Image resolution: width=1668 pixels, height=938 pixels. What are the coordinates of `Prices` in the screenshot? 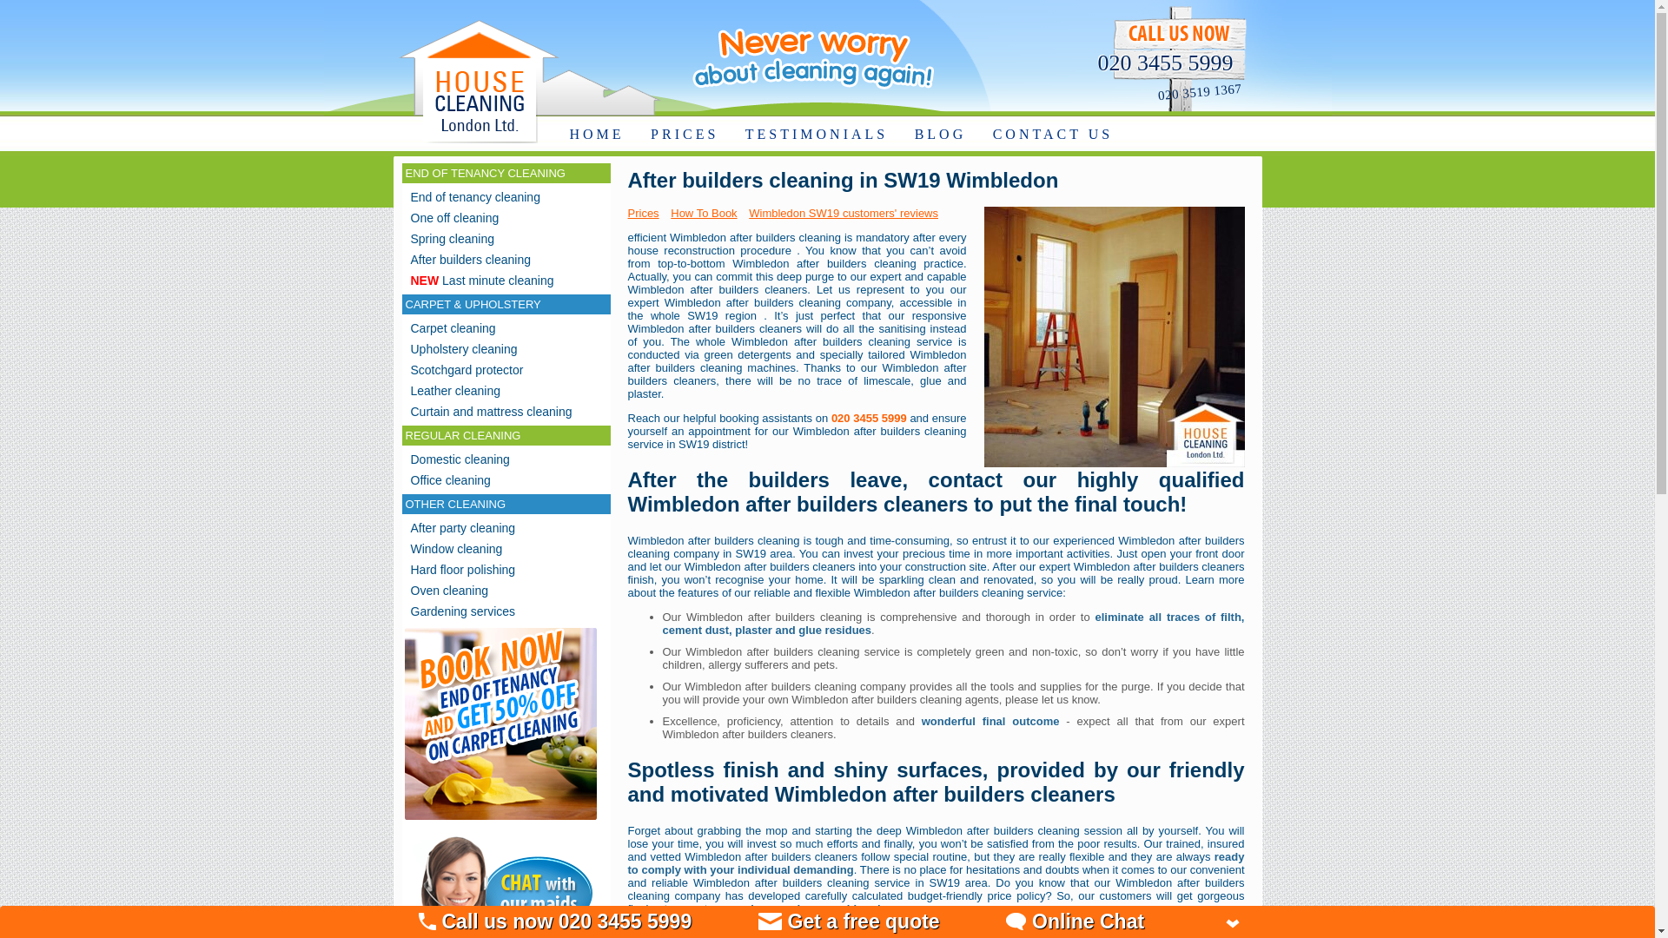 It's located at (646, 212).